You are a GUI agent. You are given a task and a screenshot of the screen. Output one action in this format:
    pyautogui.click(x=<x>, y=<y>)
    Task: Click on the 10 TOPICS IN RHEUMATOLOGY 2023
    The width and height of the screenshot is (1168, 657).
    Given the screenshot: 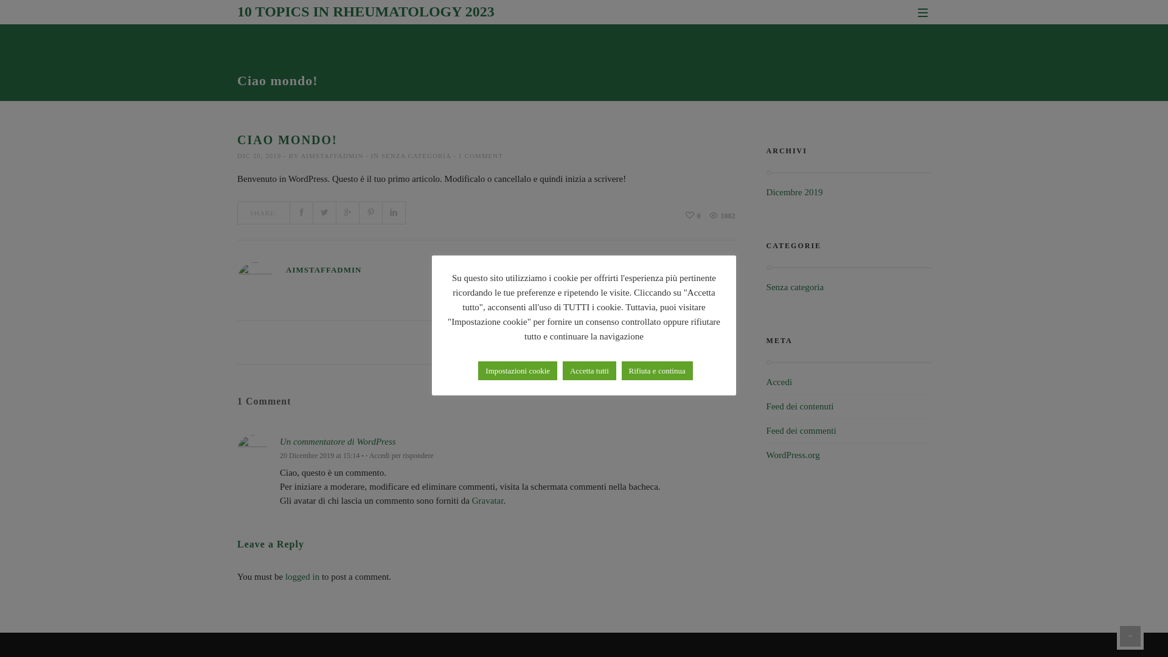 What is the action you would take?
    pyautogui.click(x=366, y=11)
    